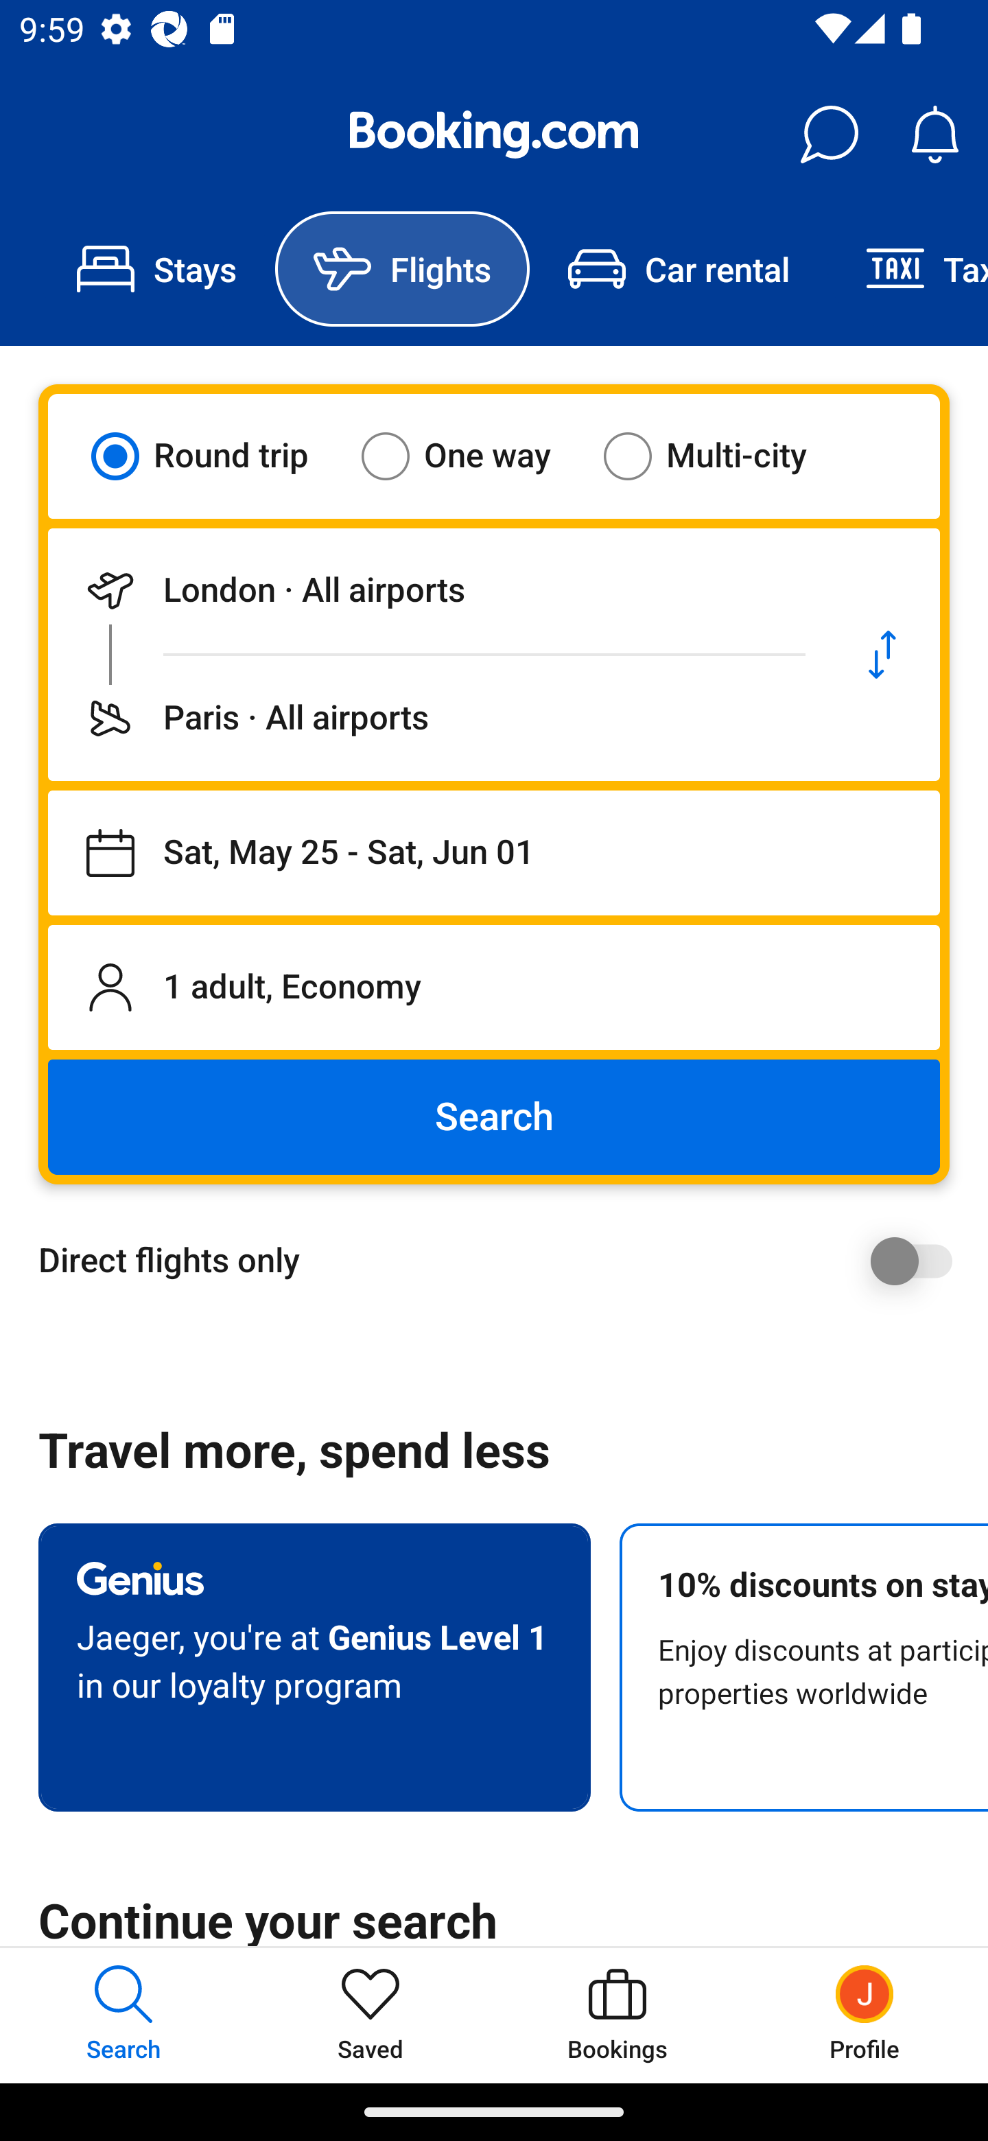 Image resolution: width=988 pixels, height=2141 pixels. I want to click on One way, so click(473, 456).